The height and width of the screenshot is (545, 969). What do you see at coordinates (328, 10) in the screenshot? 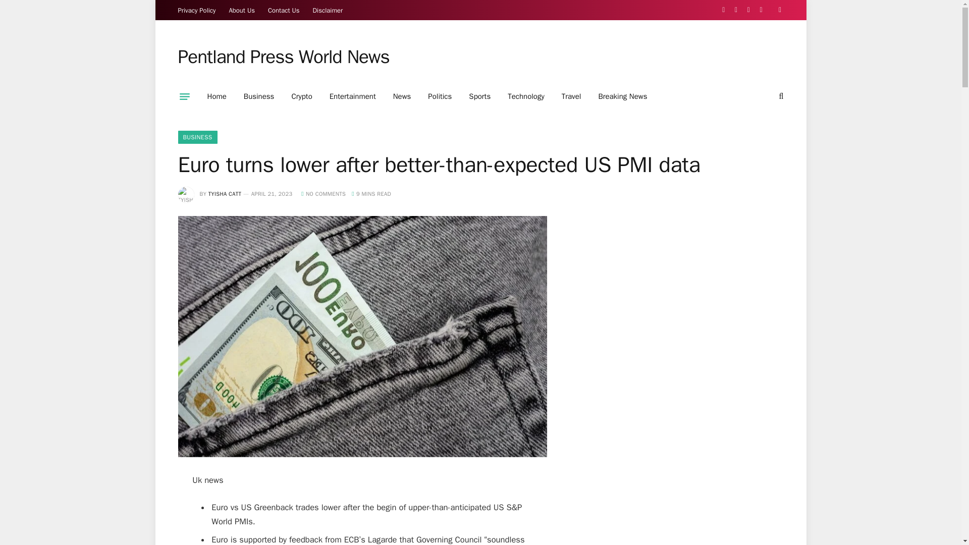
I see `Disclaimer` at bounding box center [328, 10].